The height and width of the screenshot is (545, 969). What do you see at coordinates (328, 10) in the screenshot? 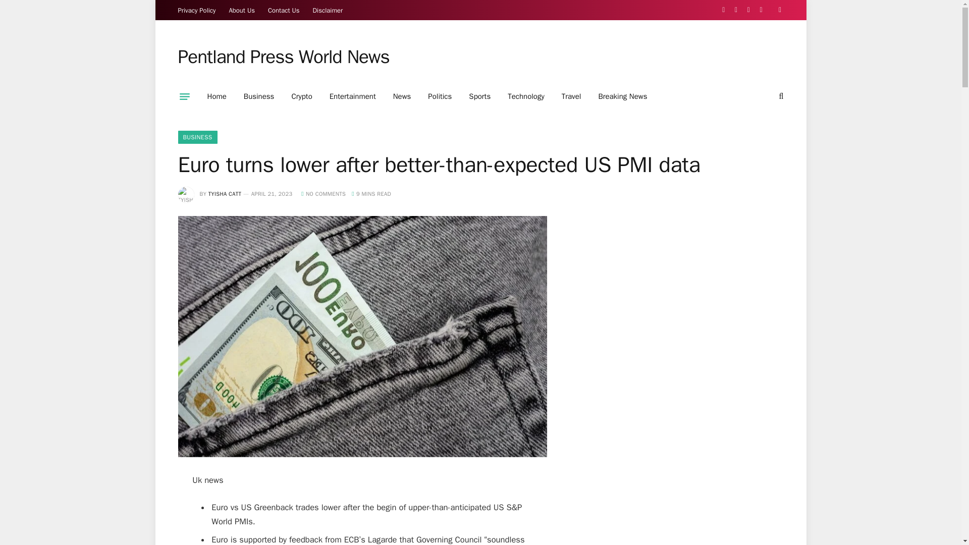
I see `Disclaimer` at bounding box center [328, 10].